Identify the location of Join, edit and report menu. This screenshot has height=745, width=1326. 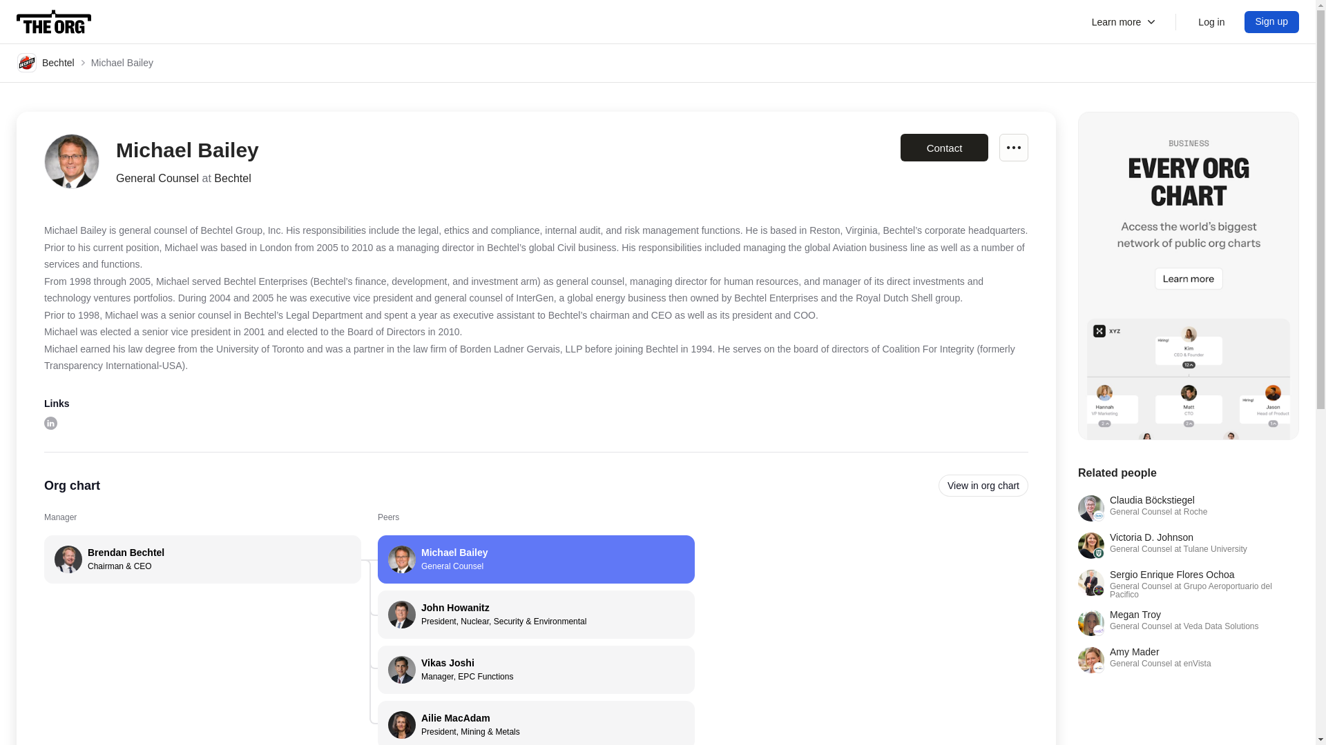
(1014, 148).